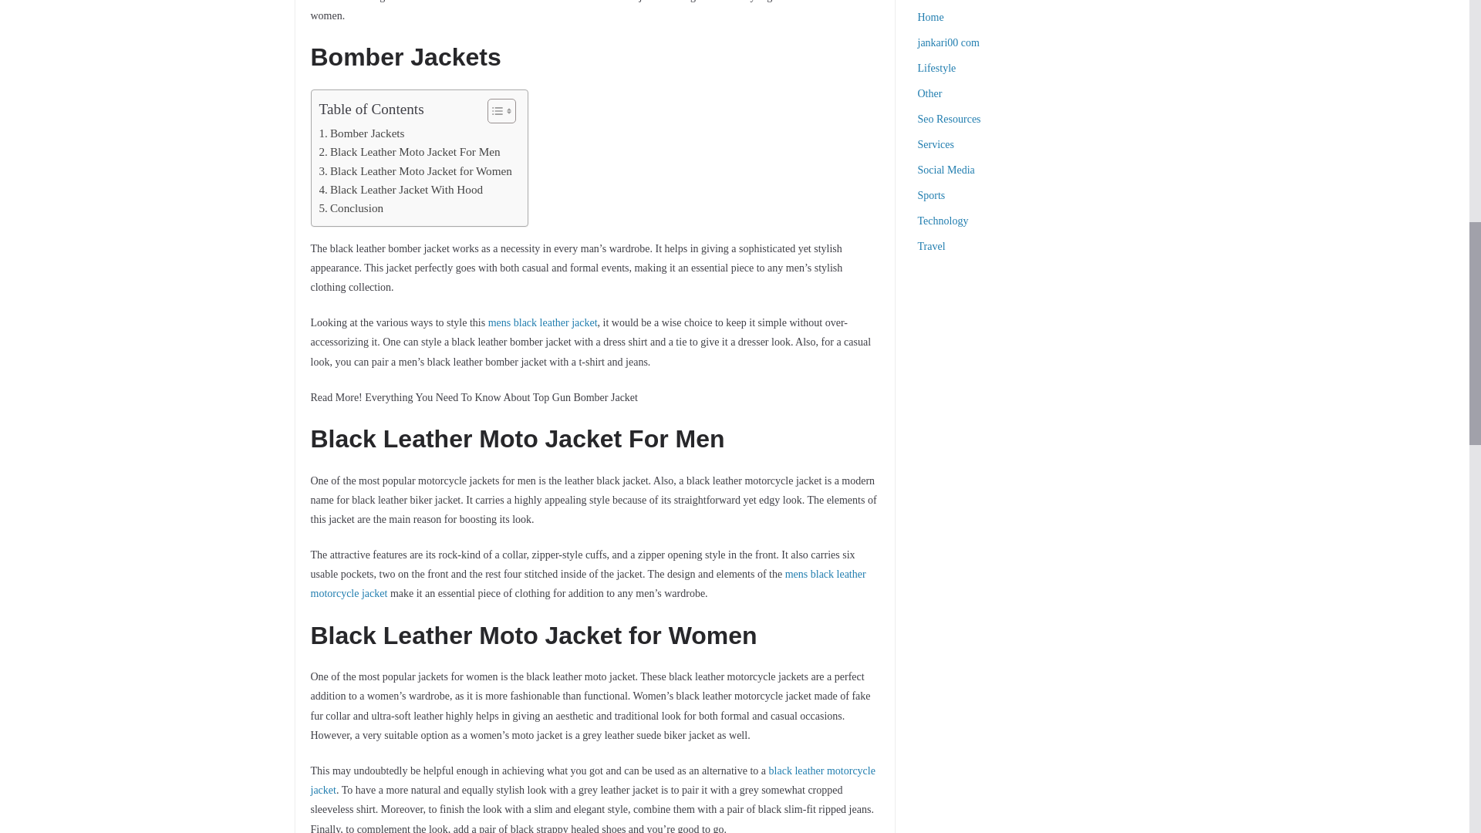 The width and height of the screenshot is (1481, 833). What do you see at coordinates (410, 151) in the screenshot?
I see `Black Leather Moto Jacket For Men` at bounding box center [410, 151].